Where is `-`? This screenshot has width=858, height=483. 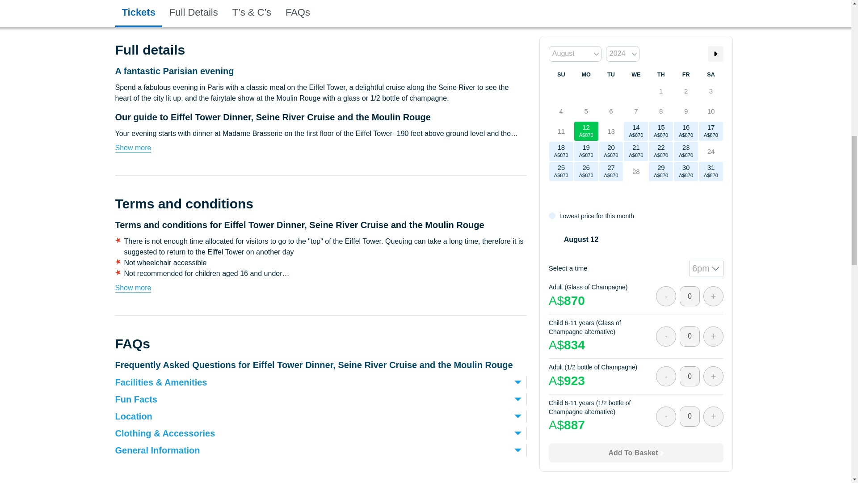 - is located at coordinates (666, 81).